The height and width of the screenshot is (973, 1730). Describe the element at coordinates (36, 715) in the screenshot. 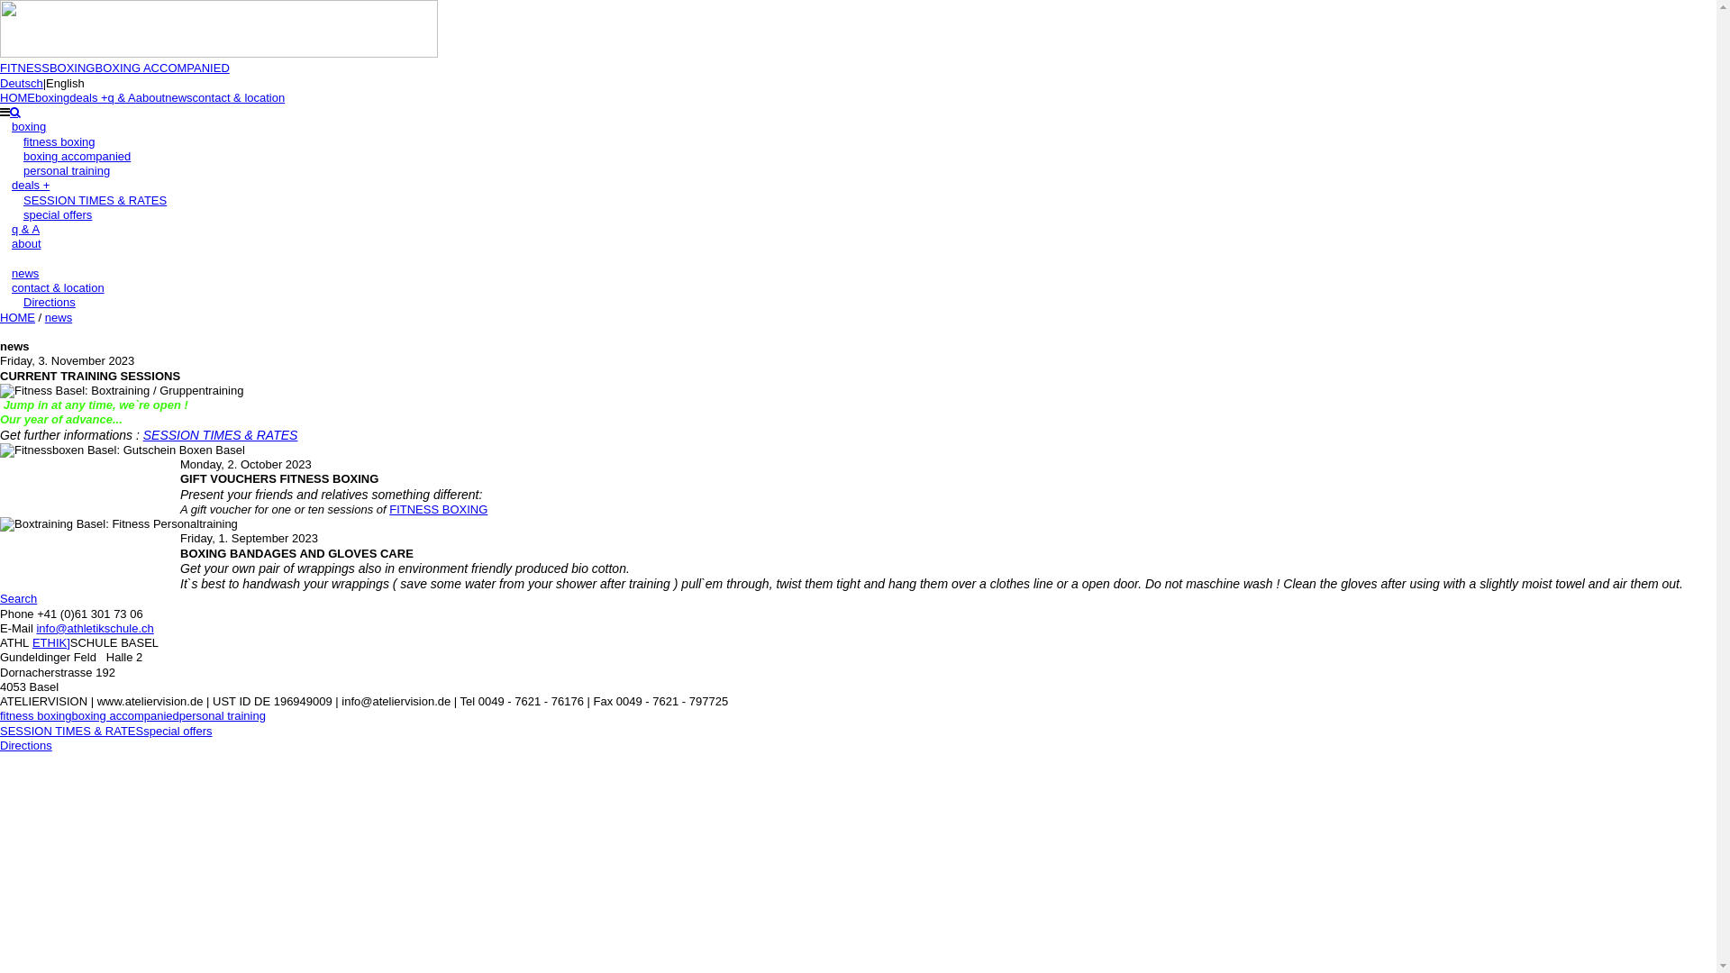

I see `fitness boxing` at that location.